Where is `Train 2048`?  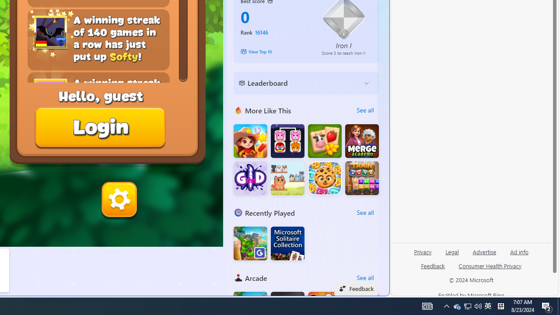
Train 2048 is located at coordinates (362, 178).